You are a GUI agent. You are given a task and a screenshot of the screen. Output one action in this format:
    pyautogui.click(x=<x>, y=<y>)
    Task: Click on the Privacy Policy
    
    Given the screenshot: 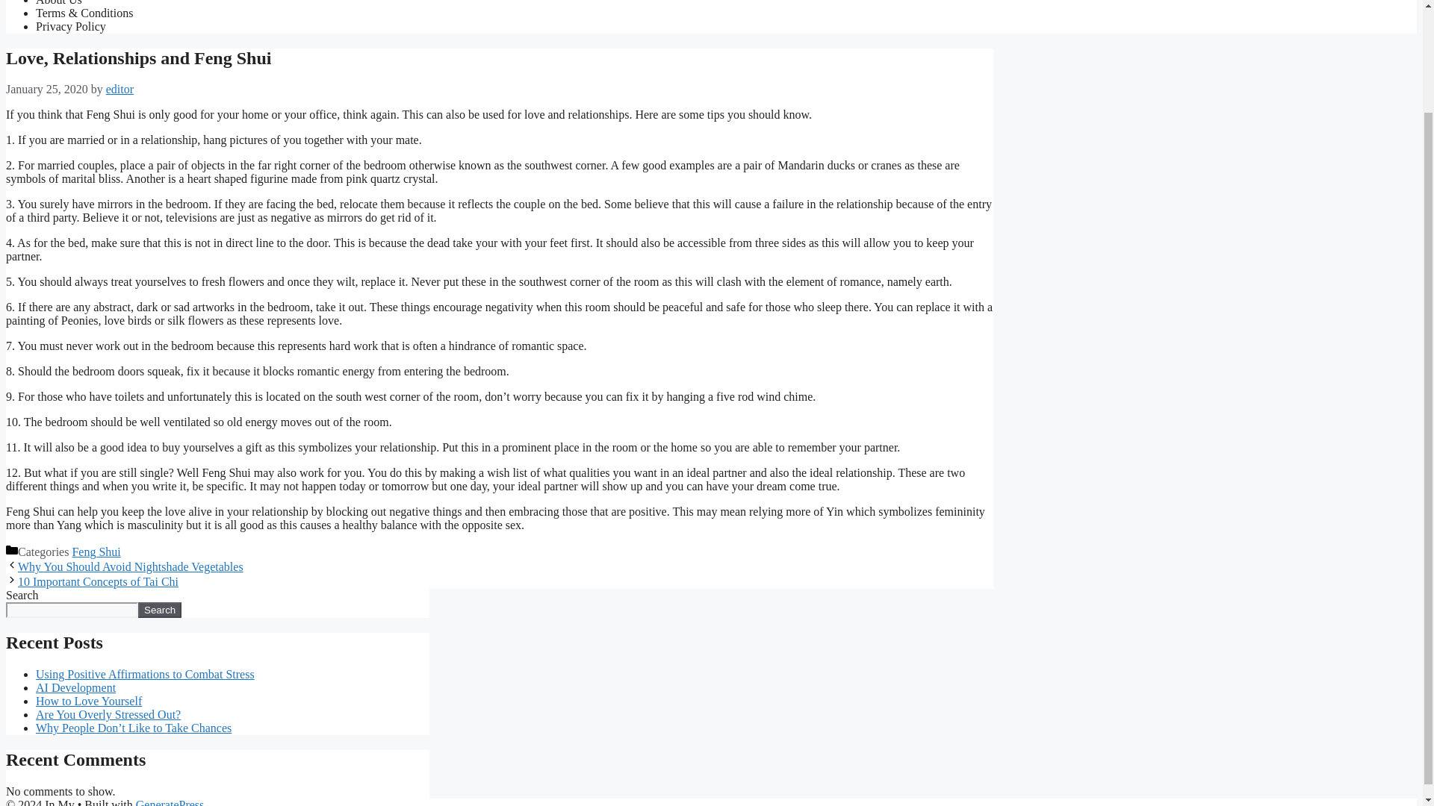 What is the action you would take?
    pyautogui.click(x=71, y=27)
    